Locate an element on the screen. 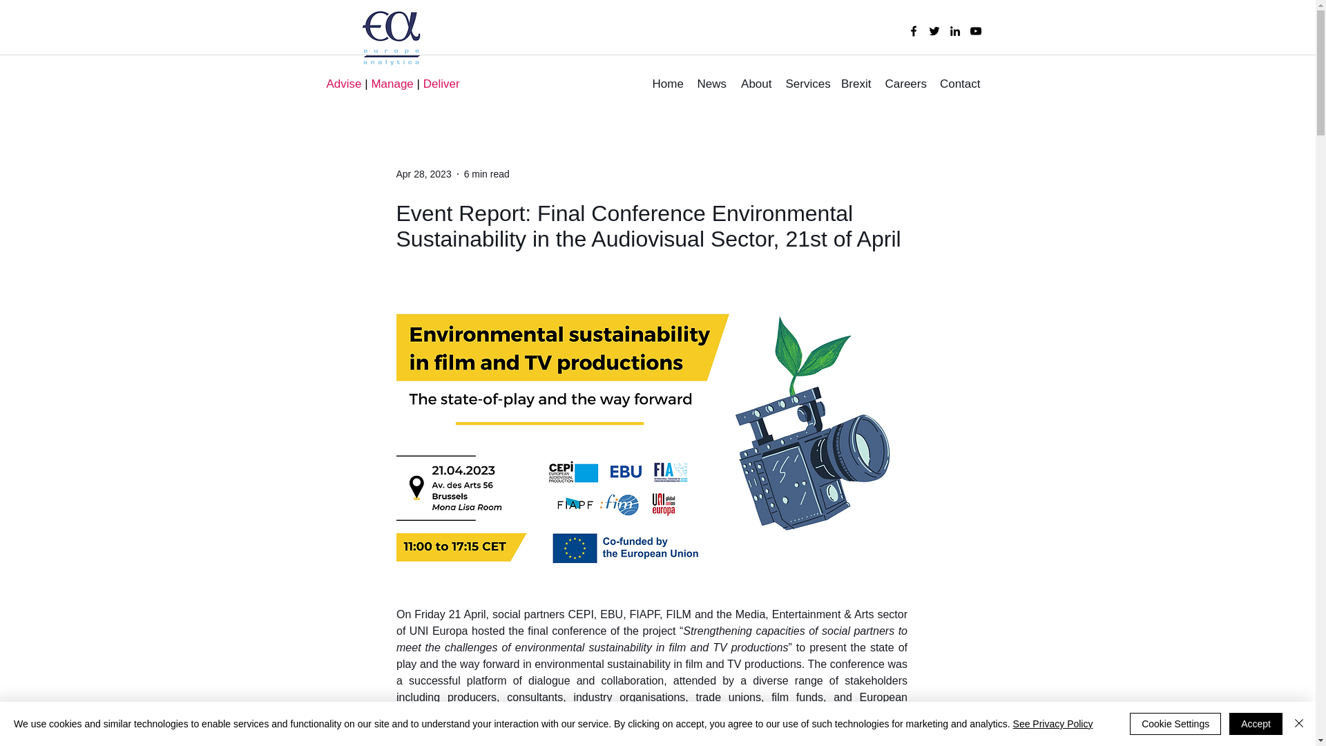 The height and width of the screenshot is (746, 1326). Home is located at coordinates (667, 84).